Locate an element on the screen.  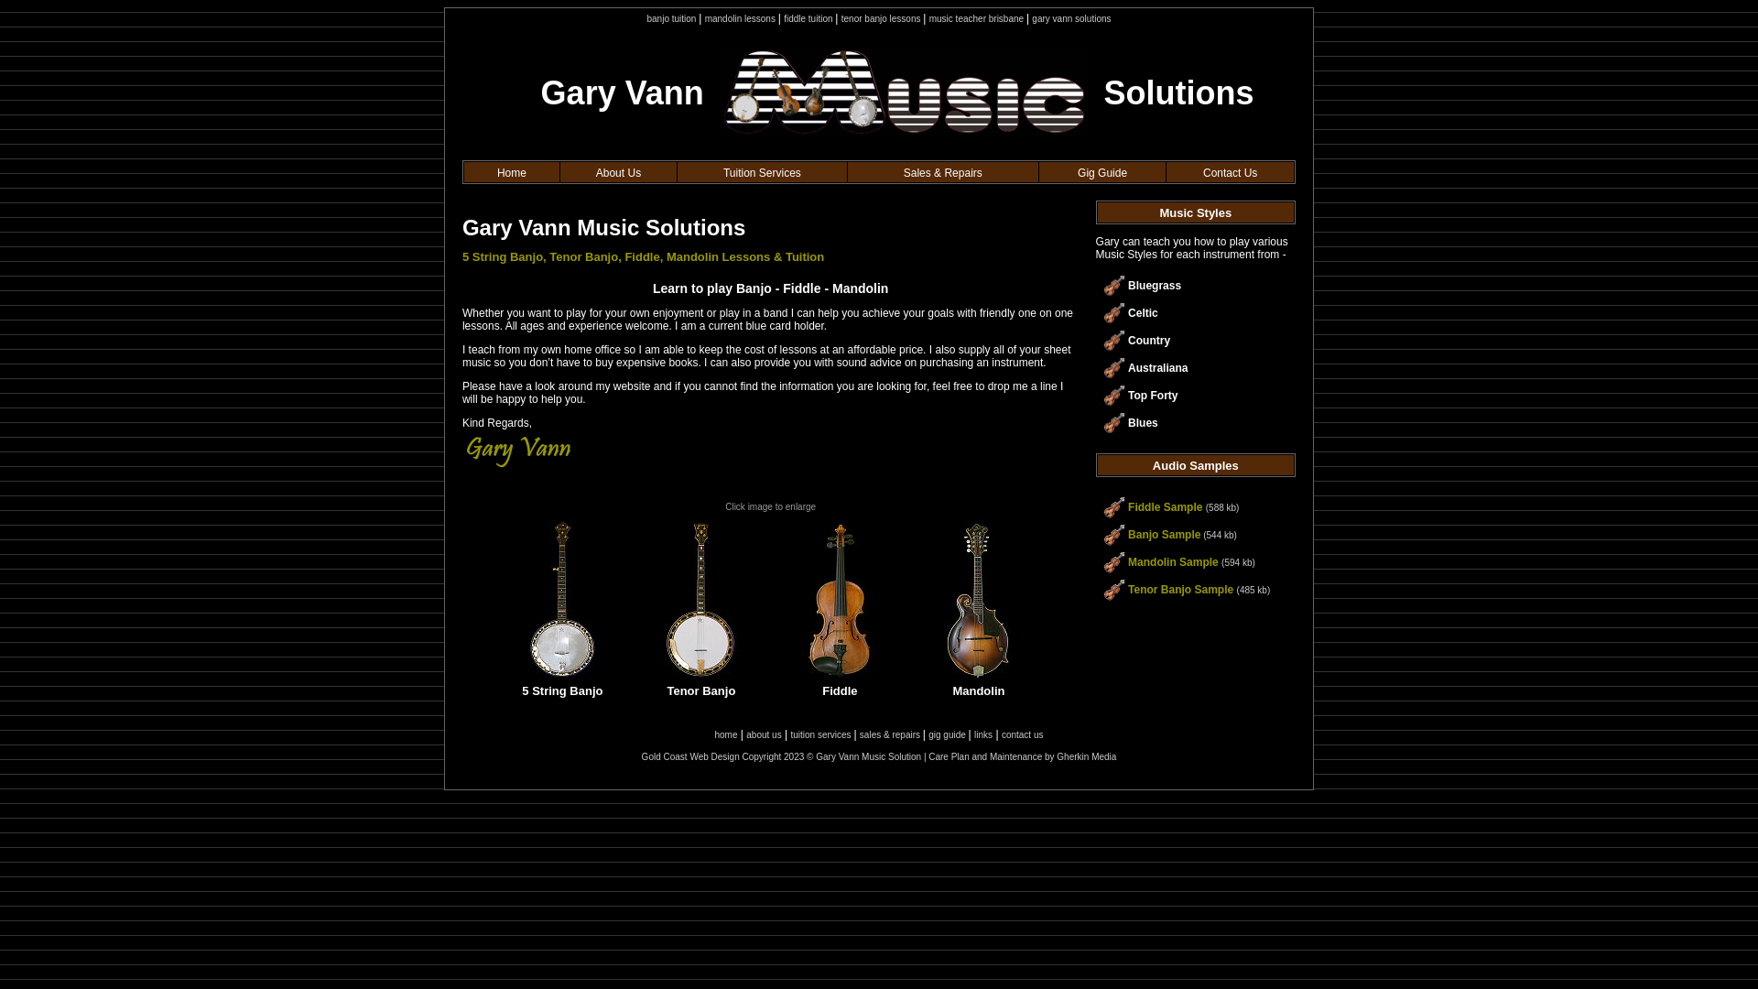
Sales & Repairs is located at coordinates (943, 173).